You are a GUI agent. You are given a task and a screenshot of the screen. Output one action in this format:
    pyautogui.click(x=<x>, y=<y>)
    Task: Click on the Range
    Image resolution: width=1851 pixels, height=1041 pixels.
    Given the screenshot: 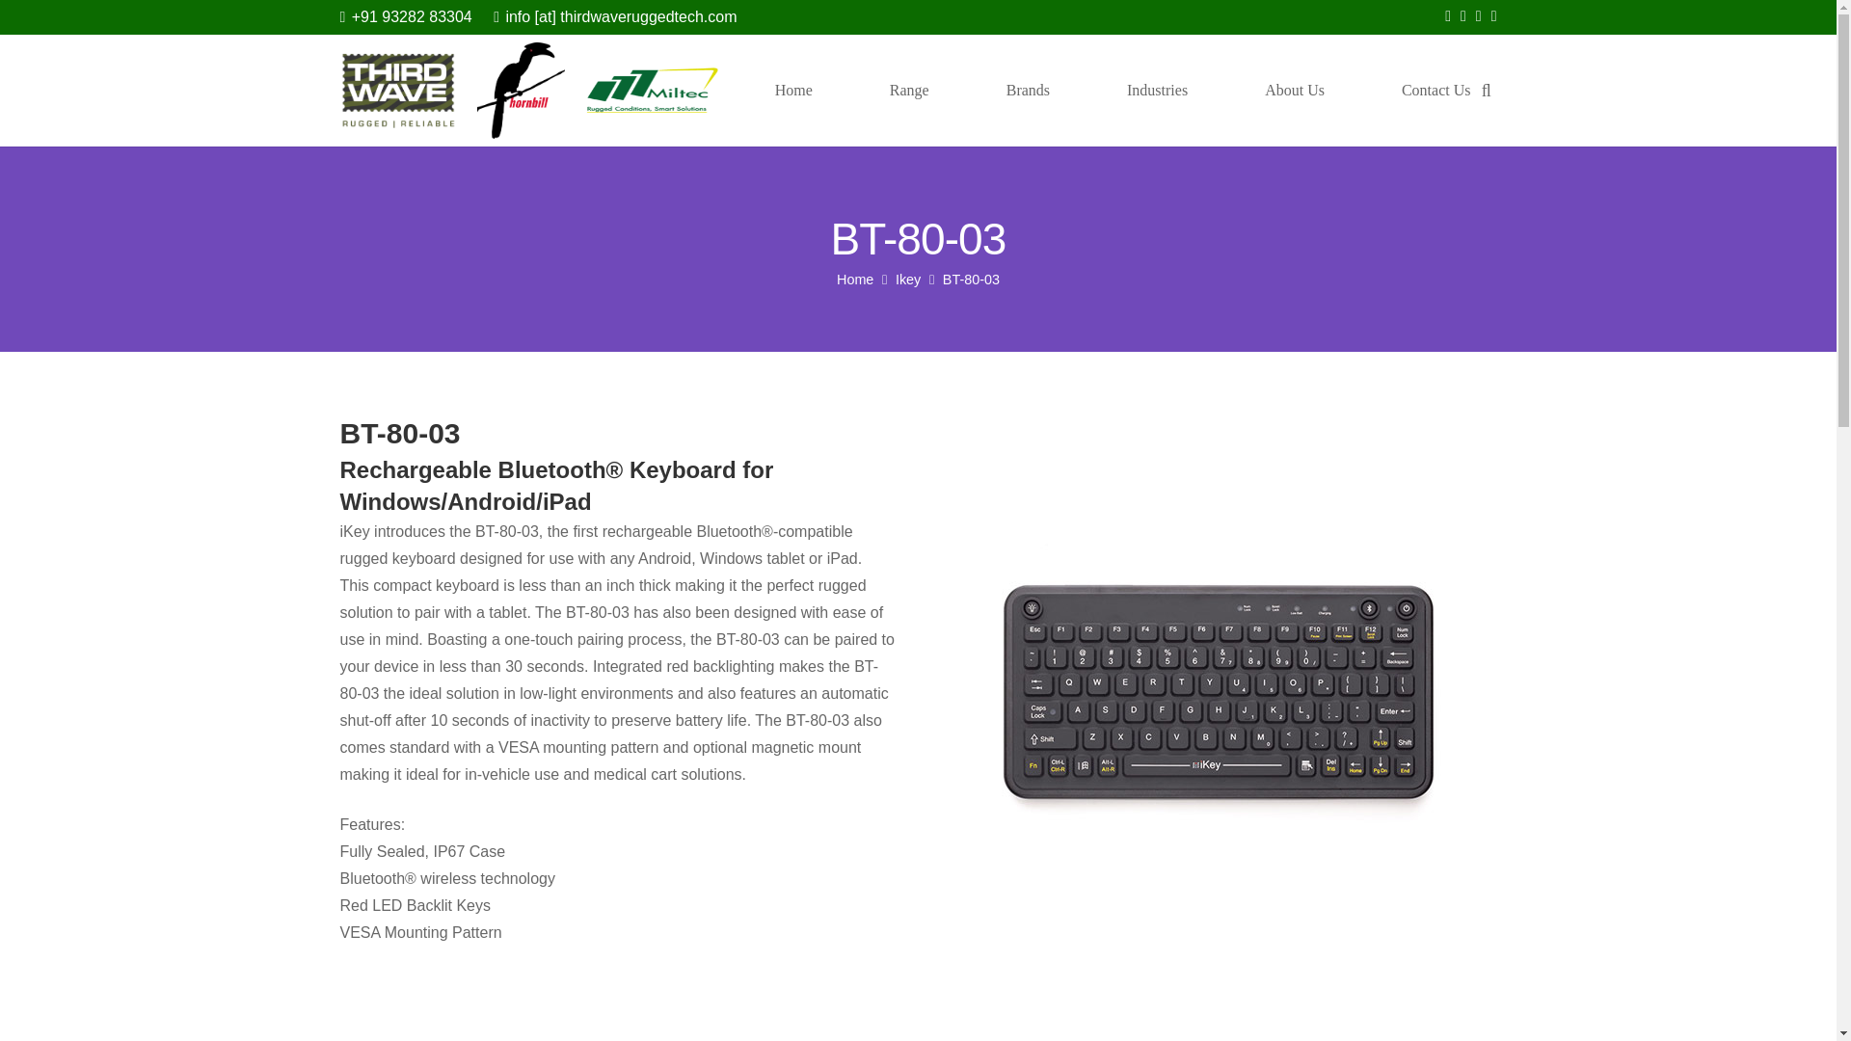 What is the action you would take?
    pyautogui.click(x=910, y=91)
    